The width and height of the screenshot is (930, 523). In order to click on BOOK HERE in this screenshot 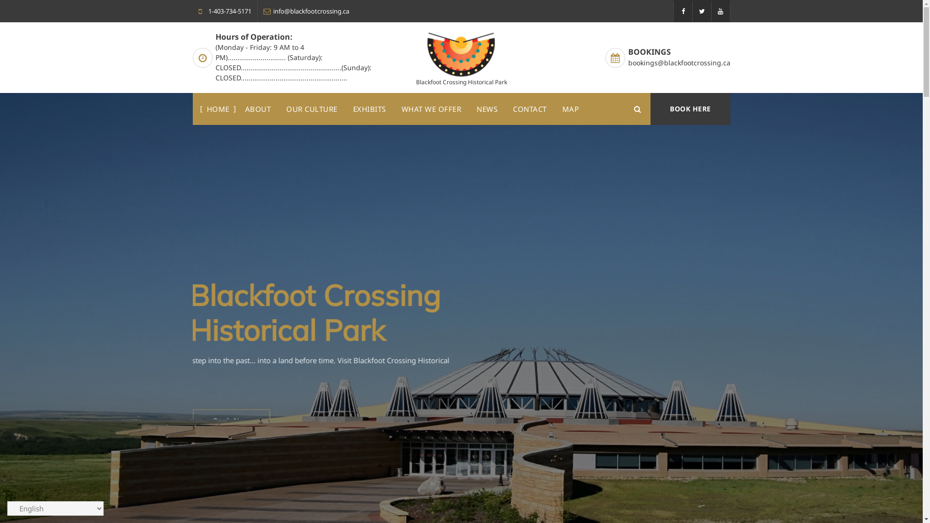, I will do `click(691, 109)`.